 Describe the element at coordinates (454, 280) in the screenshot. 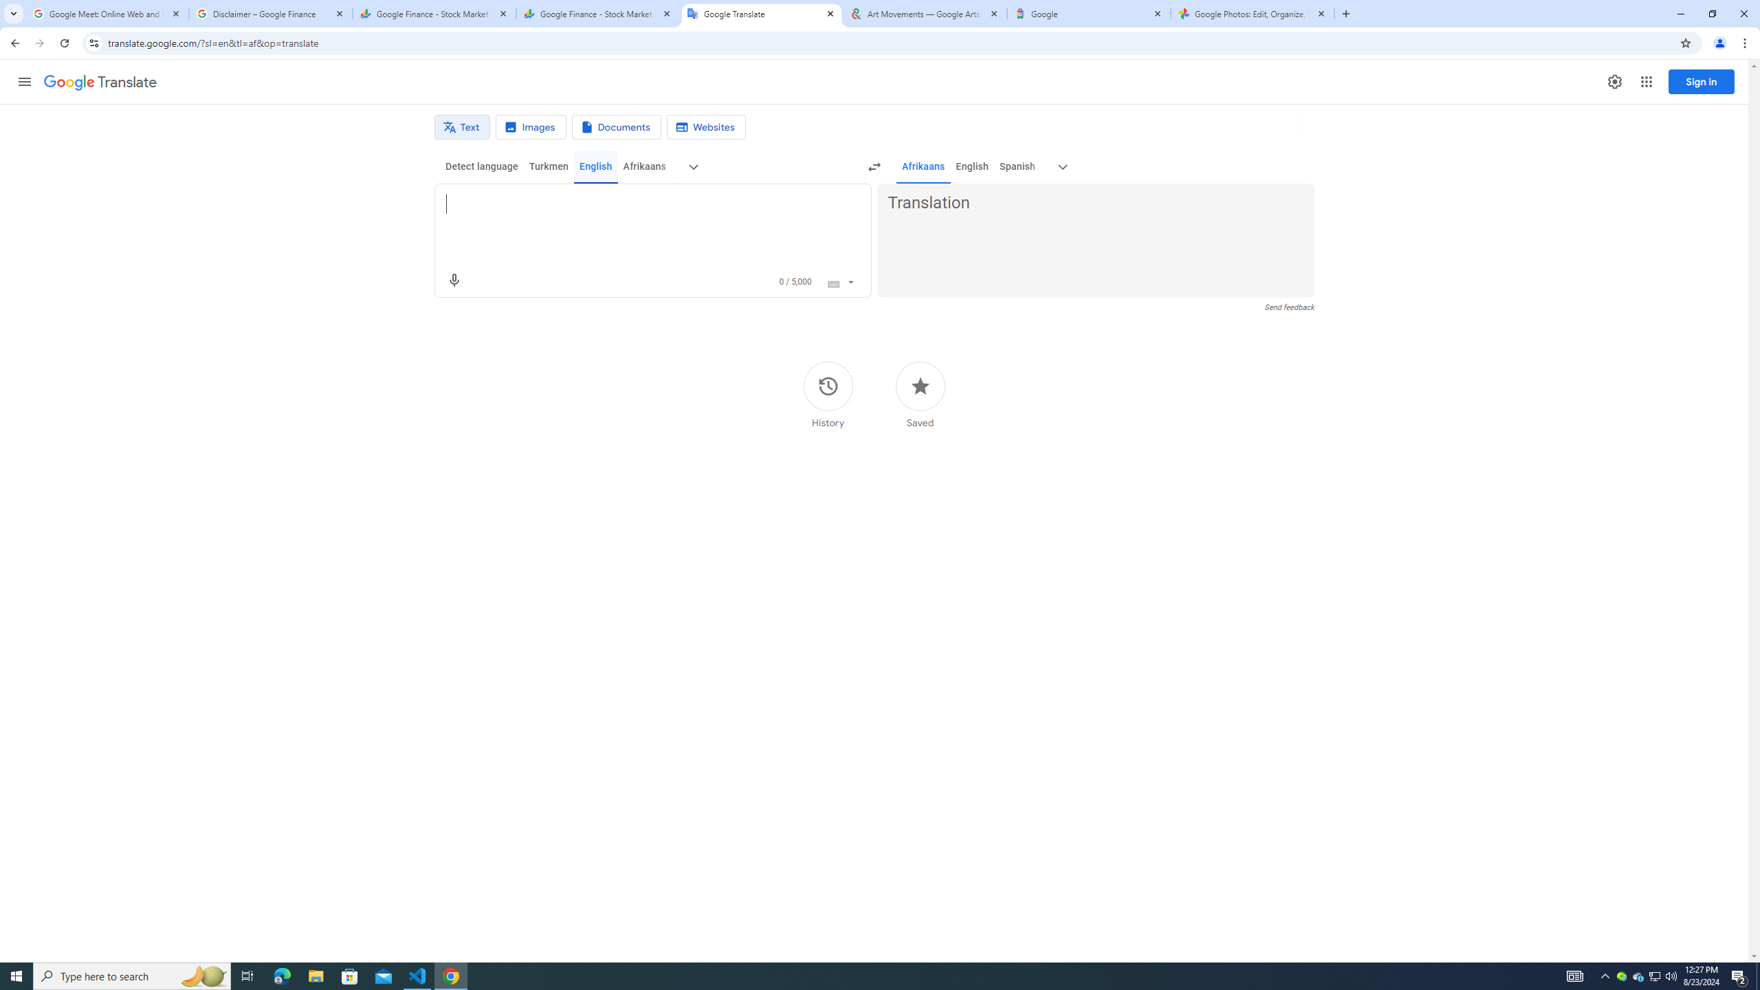

I see `Translate by voice` at that location.